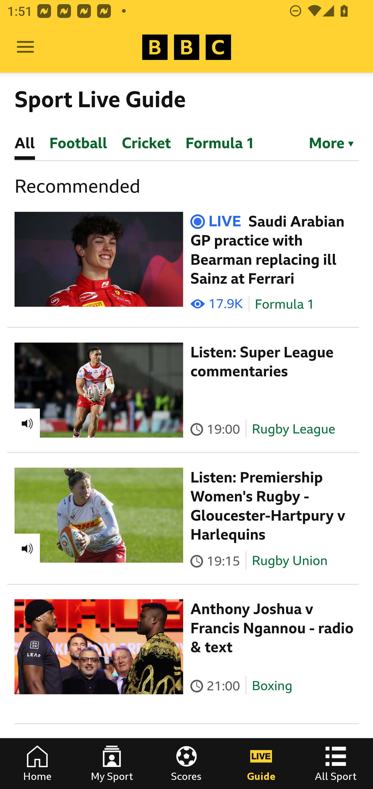 The width and height of the screenshot is (373, 789). I want to click on Formula 1, so click(285, 304).